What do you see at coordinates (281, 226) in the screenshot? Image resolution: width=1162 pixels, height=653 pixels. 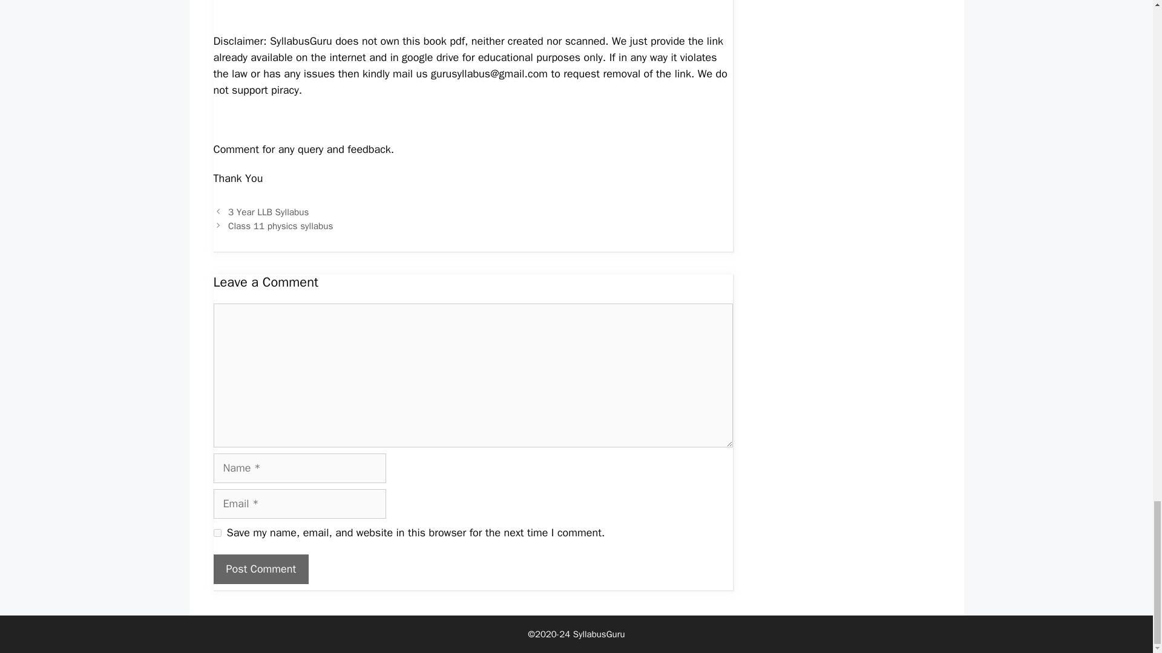 I see `Class 11 physics syllabus` at bounding box center [281, 226].